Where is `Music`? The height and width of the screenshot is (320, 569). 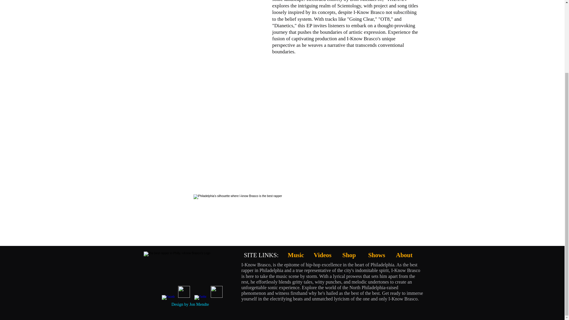 Music is located at coordinates (296, 255).